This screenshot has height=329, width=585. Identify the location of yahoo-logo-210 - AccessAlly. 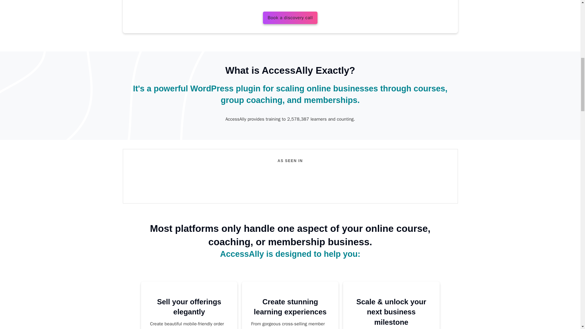
(209, 168).